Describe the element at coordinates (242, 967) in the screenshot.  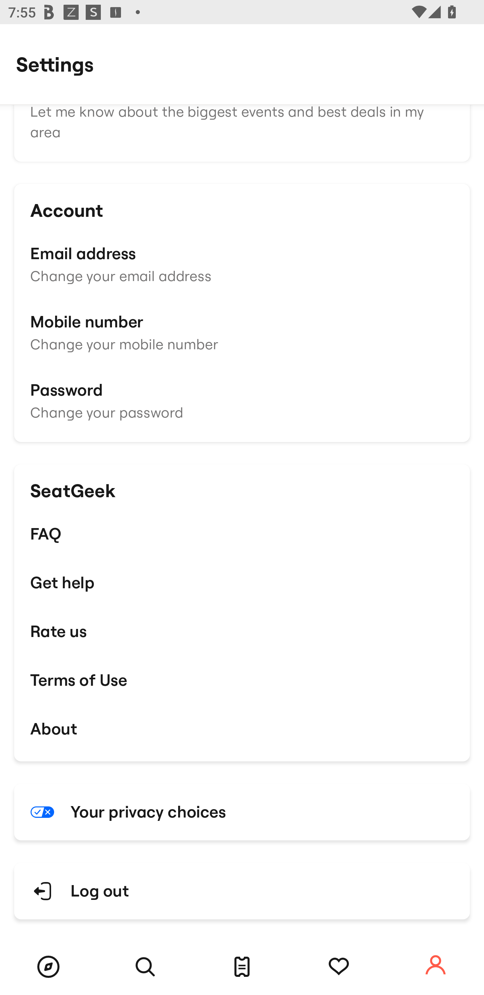
I see `Tickets` at that location.